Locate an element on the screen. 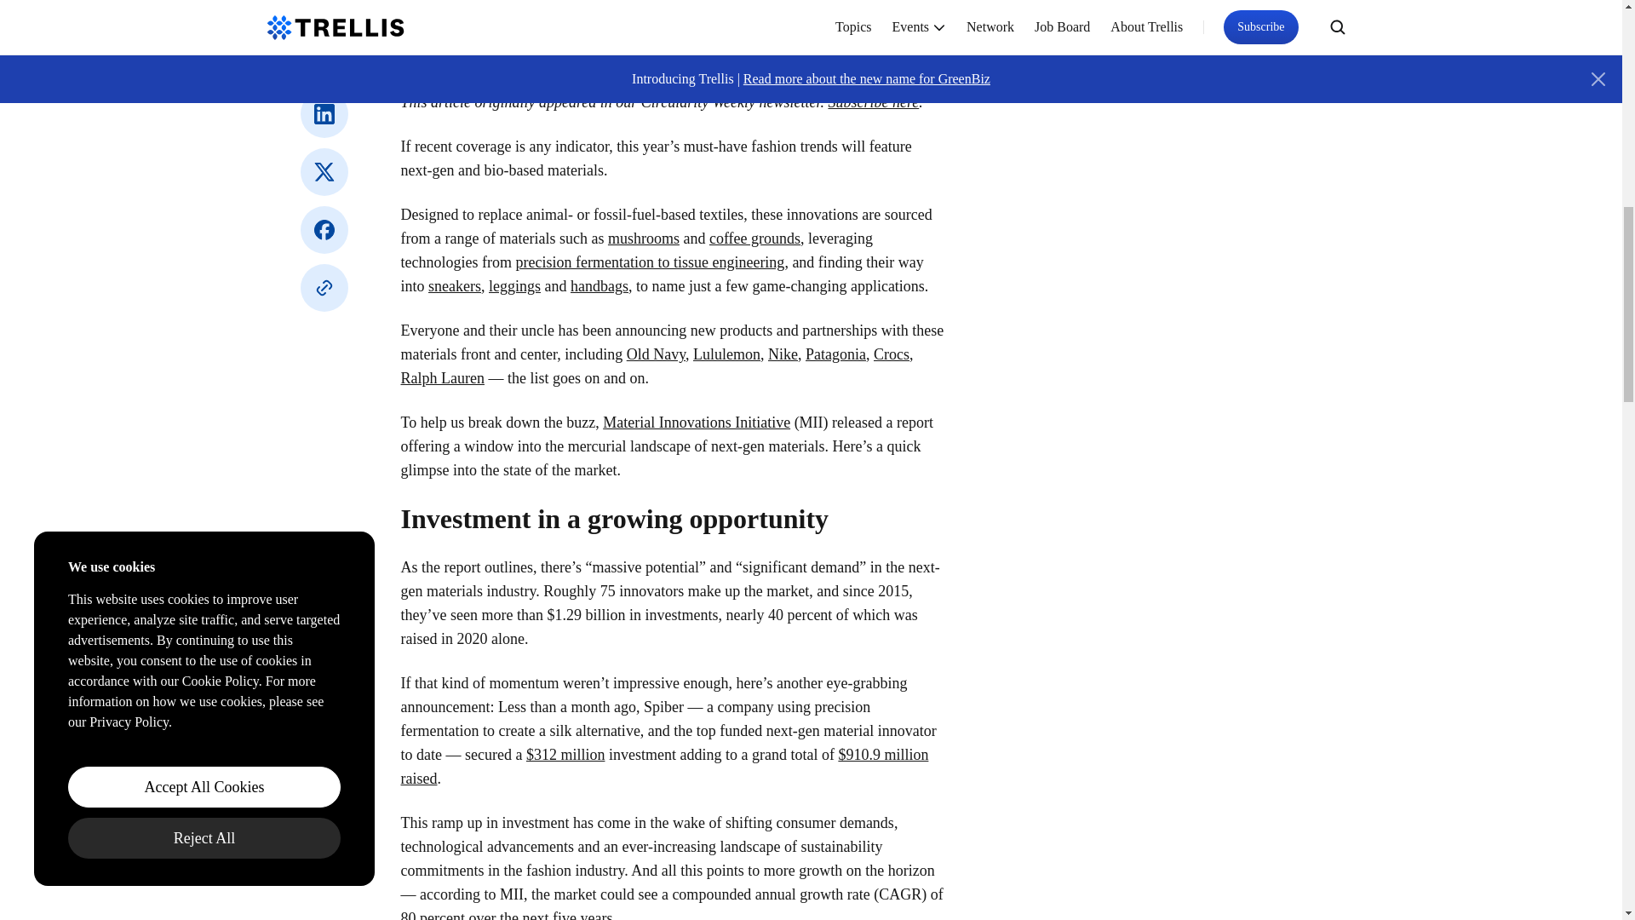 Image resolution: width=1635 pixels, height=920 pixels. X is located at coordinates (323, 172).